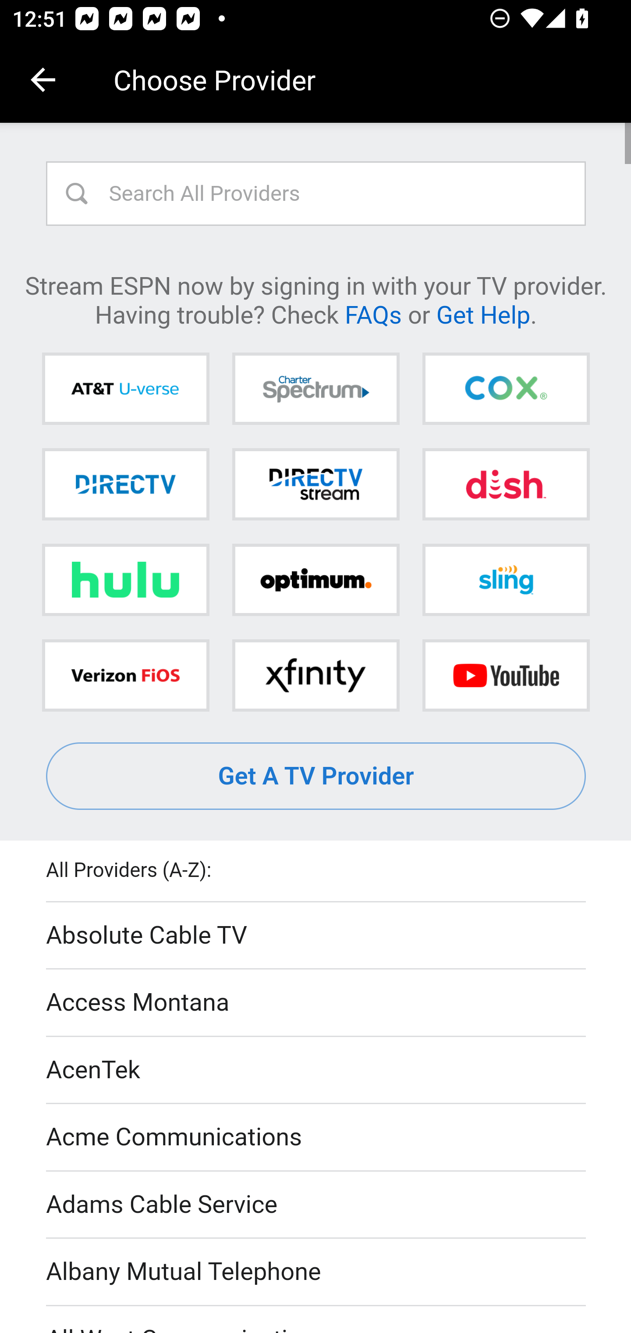 The width and height of the screenshot is (631, 1333). I want to click on YouTube TV, so click(506, 675).